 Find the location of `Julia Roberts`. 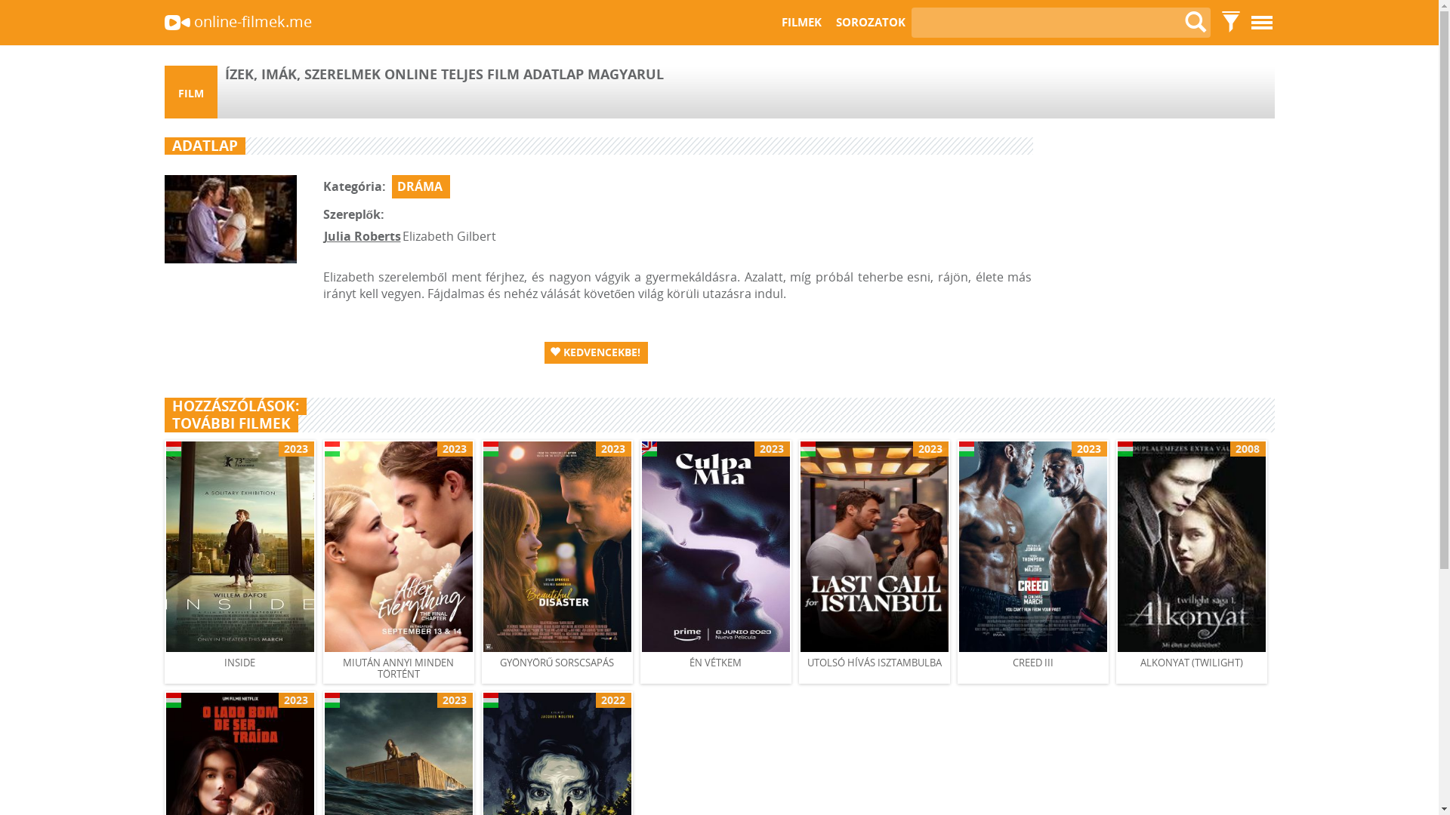

Julia Roberts is located at coordinates (362, 236).